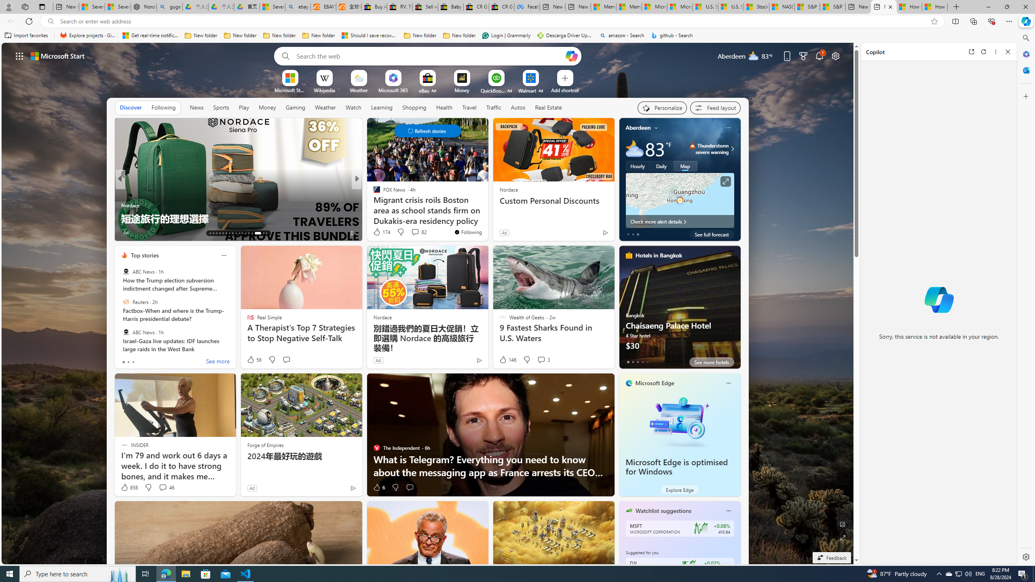 The width and height of the screenshot is (1035, 582). I want to click on Health, so click(444, 107).